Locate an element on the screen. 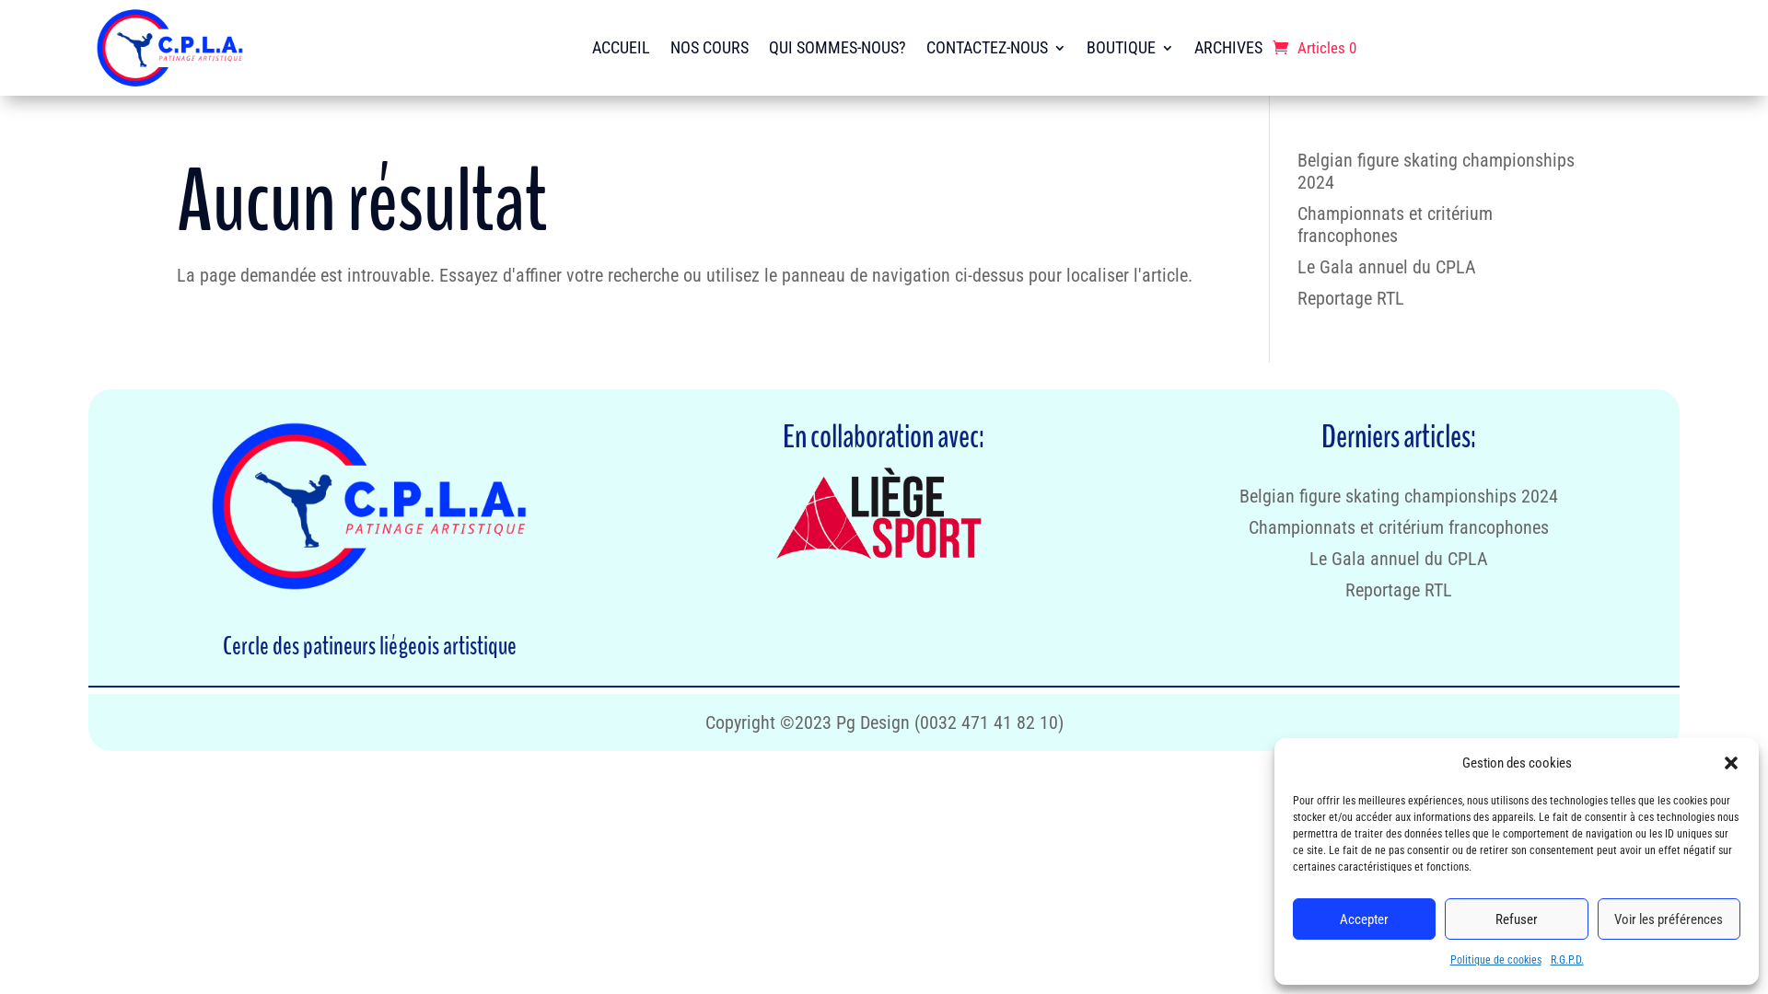 The image size is (1768, 994). Le Gala annuel du CPLA is located at coordinates (1399, 559).